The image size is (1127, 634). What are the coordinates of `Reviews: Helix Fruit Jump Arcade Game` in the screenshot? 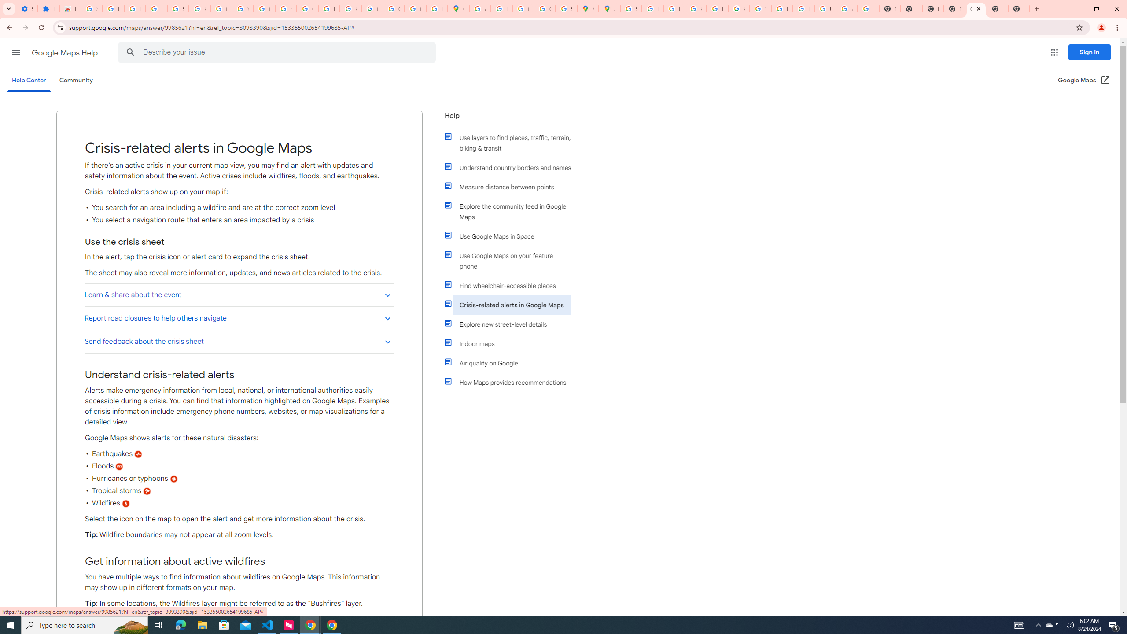 It's located at (70, 9).